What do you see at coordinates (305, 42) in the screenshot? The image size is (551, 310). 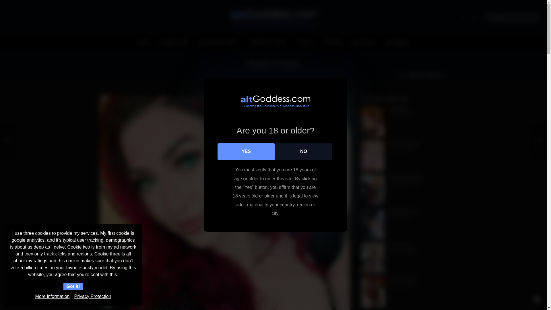 I see `Alt Porn` at bounding box center [305, 42].